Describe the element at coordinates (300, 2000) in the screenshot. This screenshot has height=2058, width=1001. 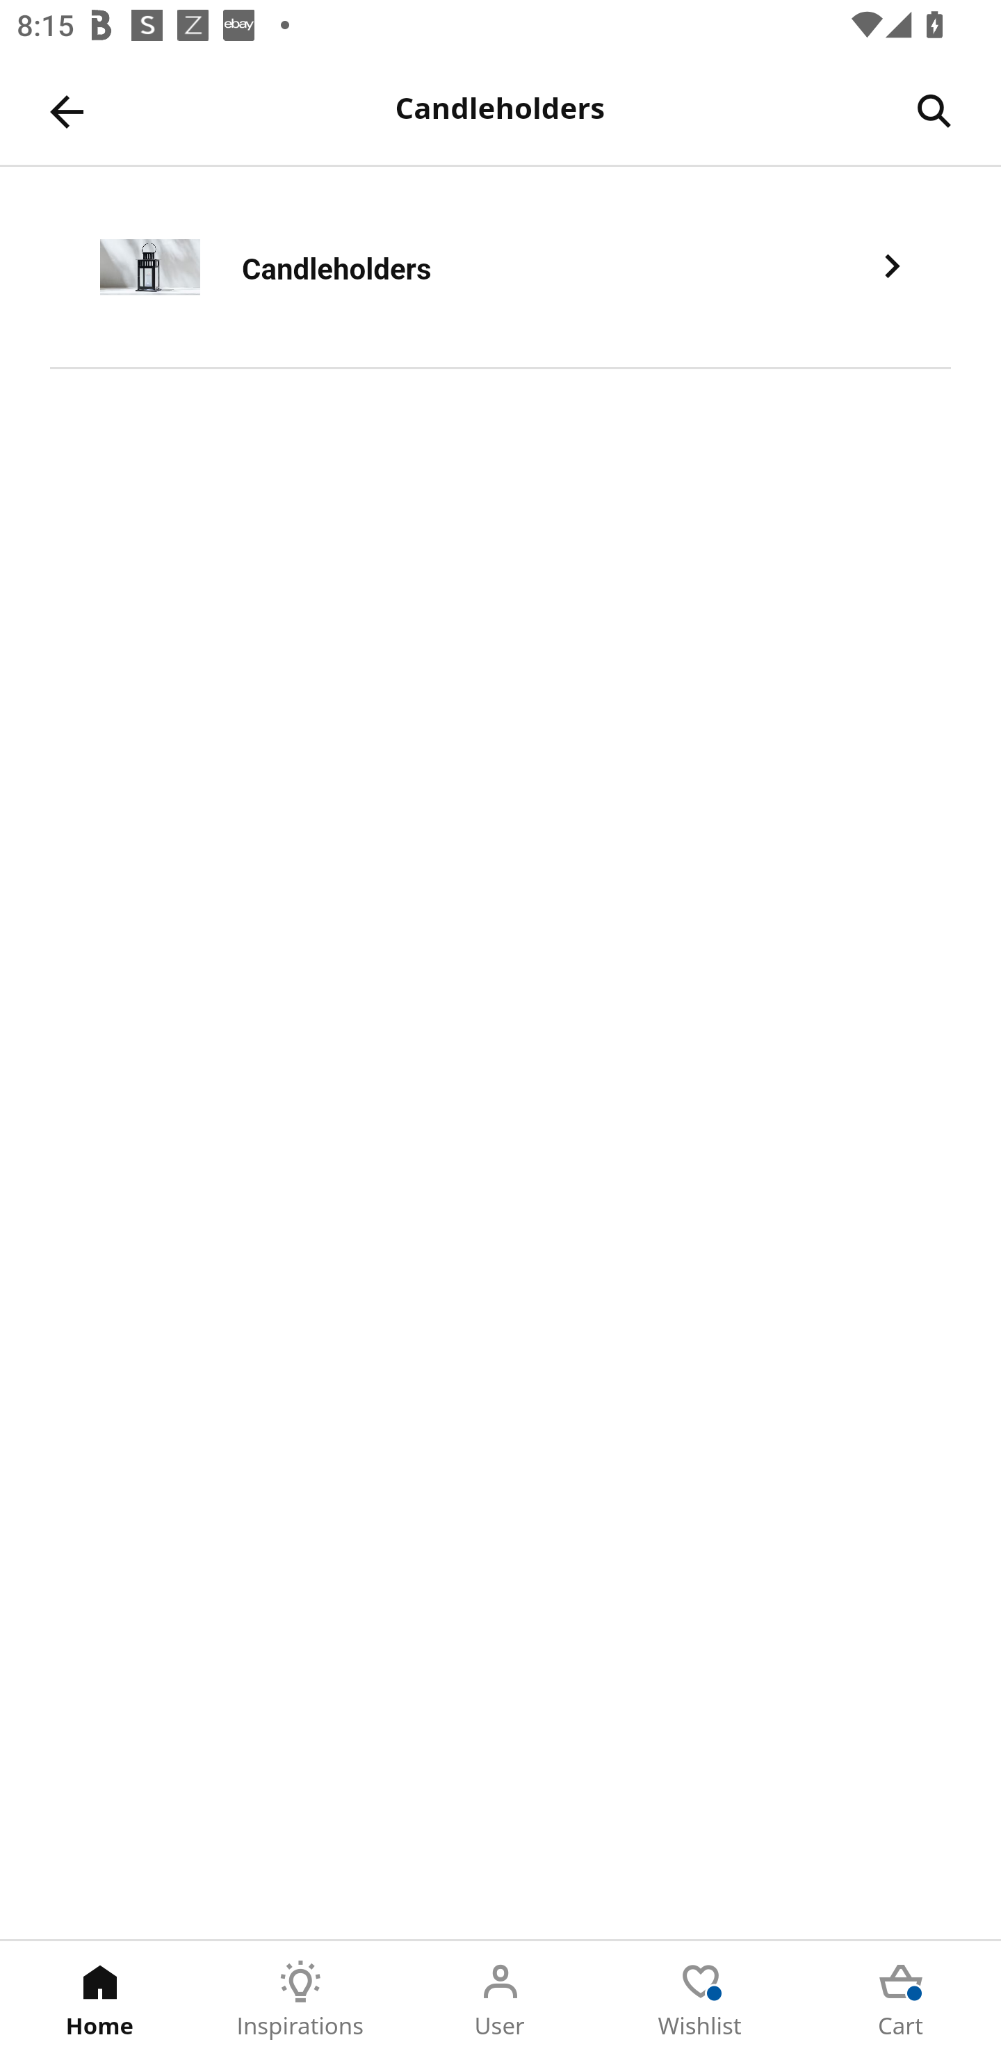
I see `Inspirations
Tab 2 of 5` at that location.